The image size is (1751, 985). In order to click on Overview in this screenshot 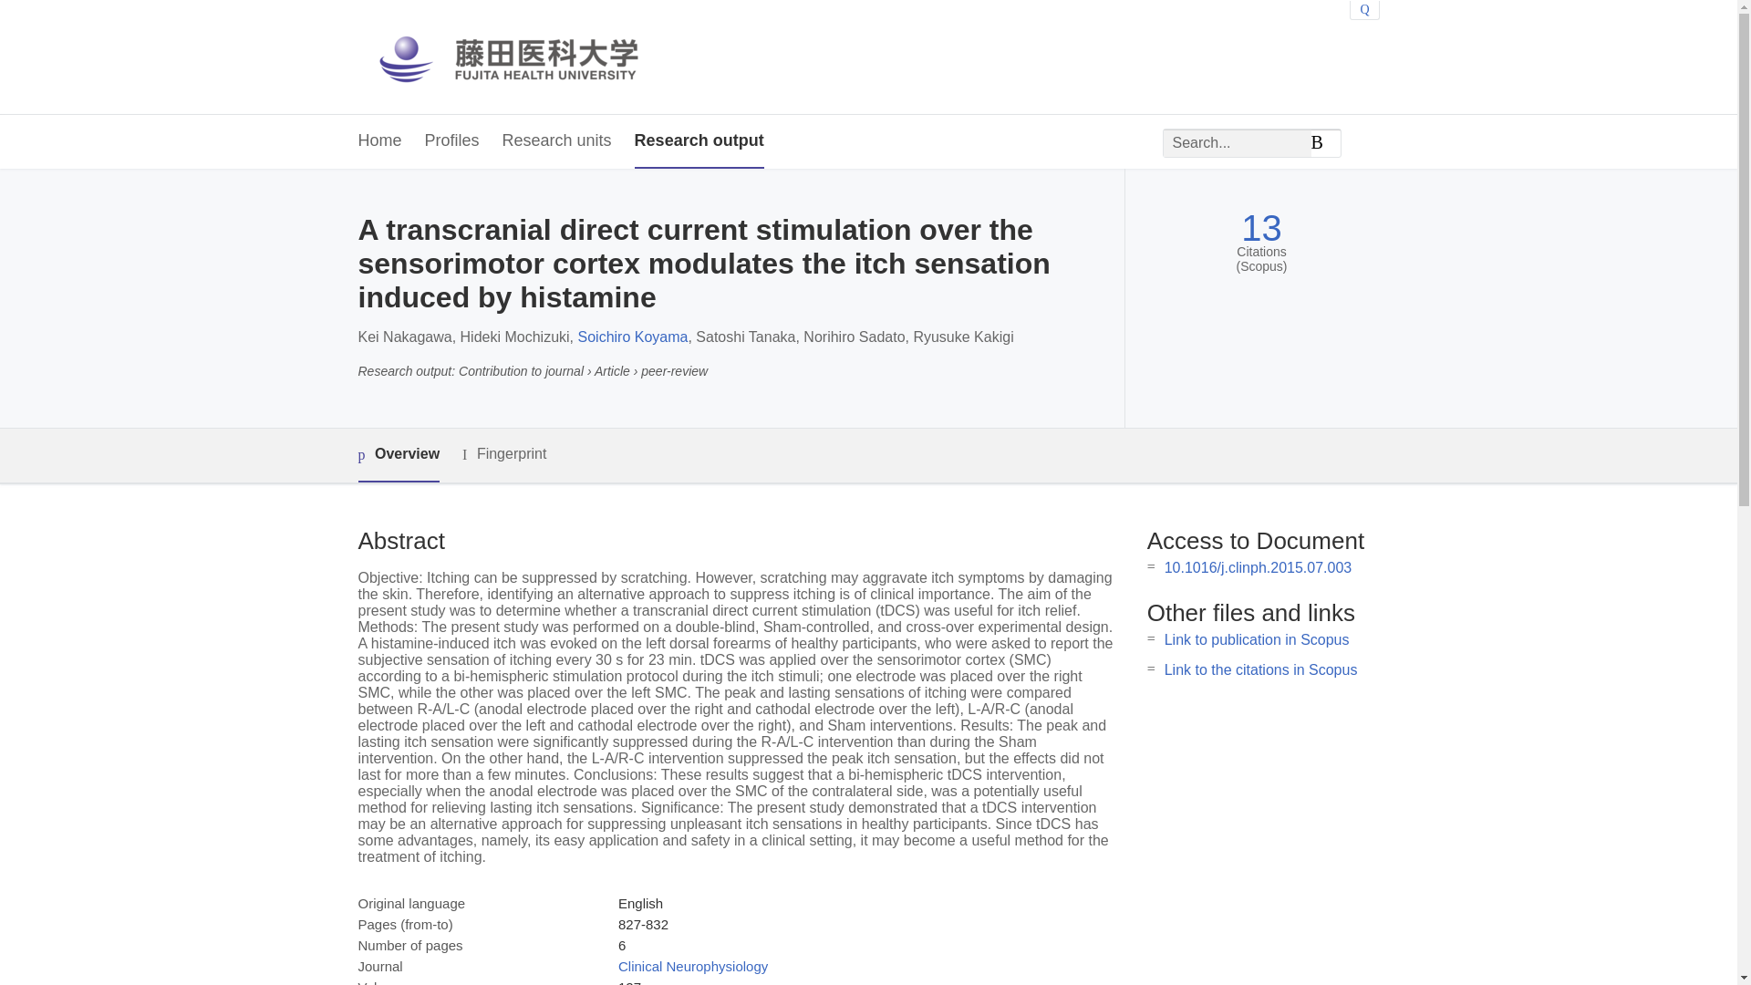, I will do `click(398, 455)`.